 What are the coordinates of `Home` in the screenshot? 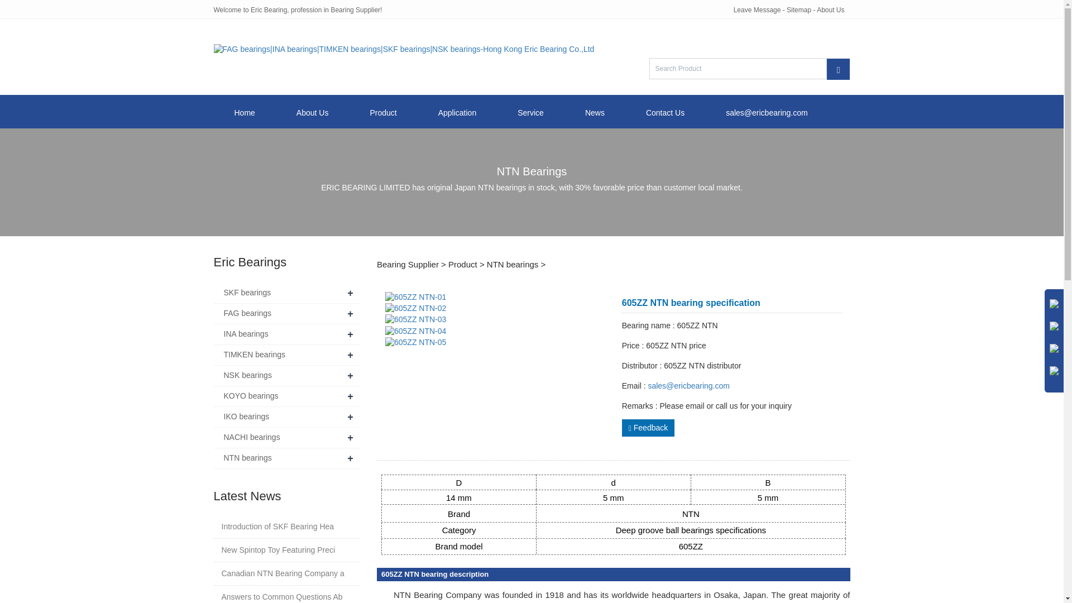 It's located at (245, 112).